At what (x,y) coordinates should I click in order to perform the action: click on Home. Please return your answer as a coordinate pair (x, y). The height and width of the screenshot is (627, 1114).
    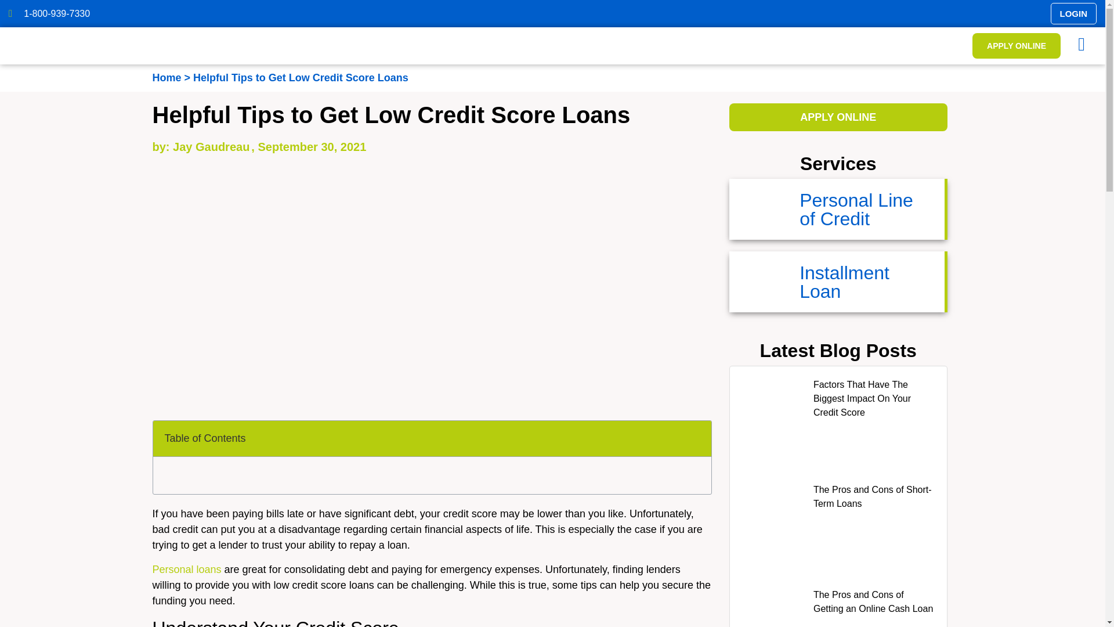
    Looking at the image, I should click on (844, 282).